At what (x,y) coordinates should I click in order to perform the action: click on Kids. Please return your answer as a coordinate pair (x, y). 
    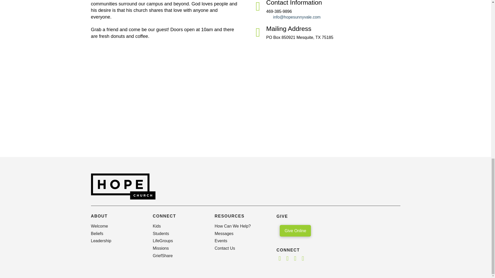
    Looking at the image, I should click on (179, 226).